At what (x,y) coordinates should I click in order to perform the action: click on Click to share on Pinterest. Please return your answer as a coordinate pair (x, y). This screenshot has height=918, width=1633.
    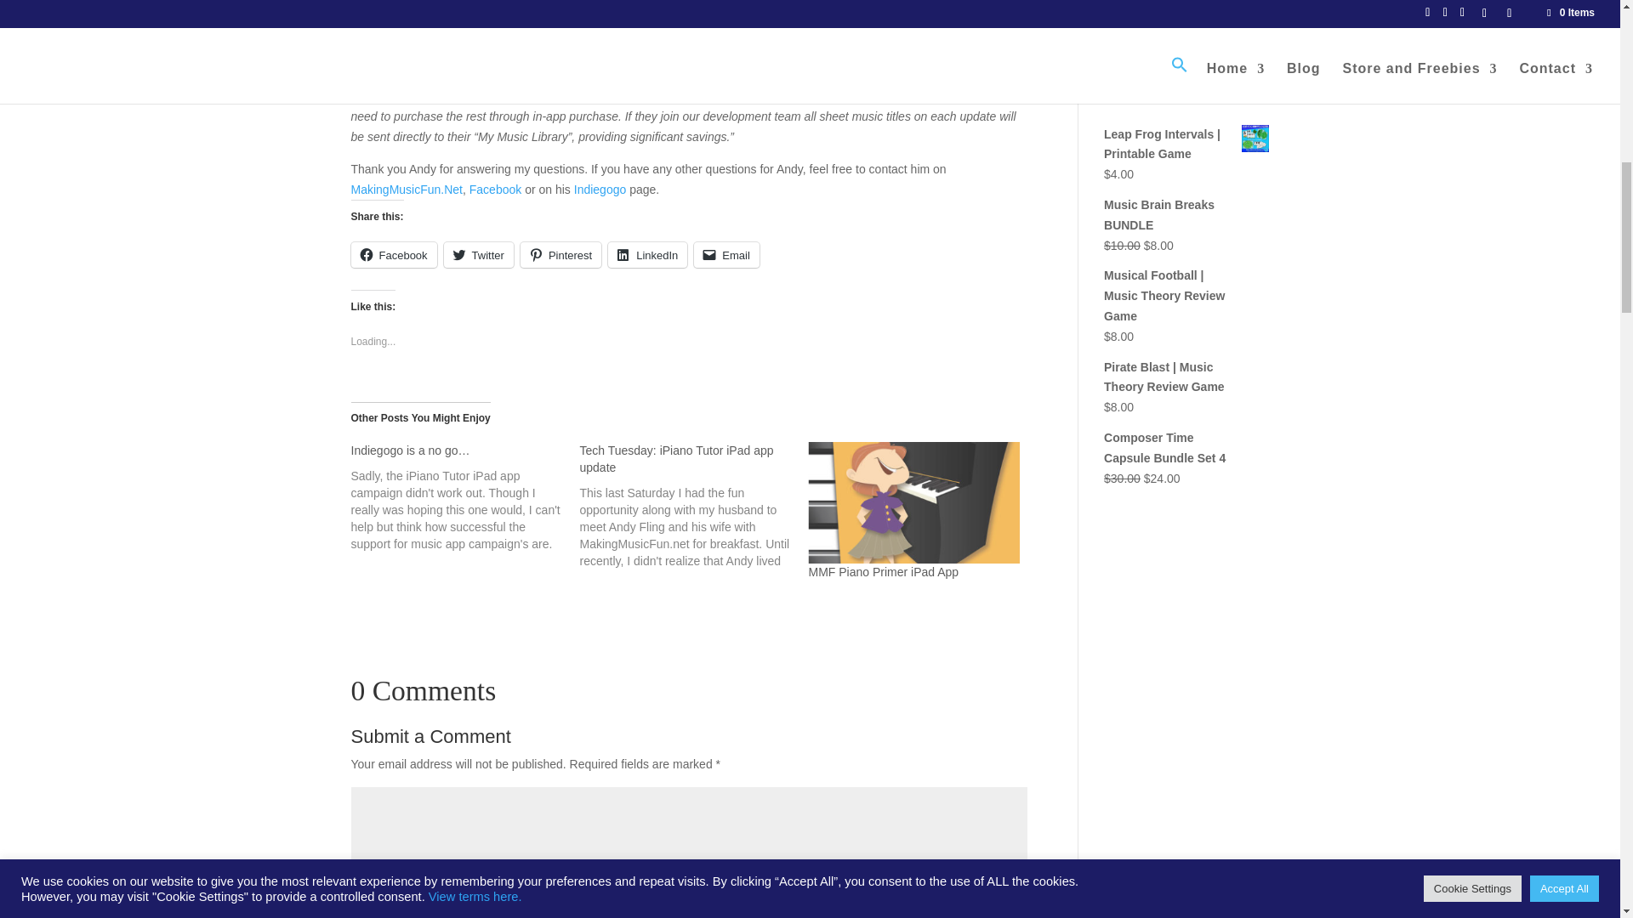
    Looking at the image, I should click on (560, 255).